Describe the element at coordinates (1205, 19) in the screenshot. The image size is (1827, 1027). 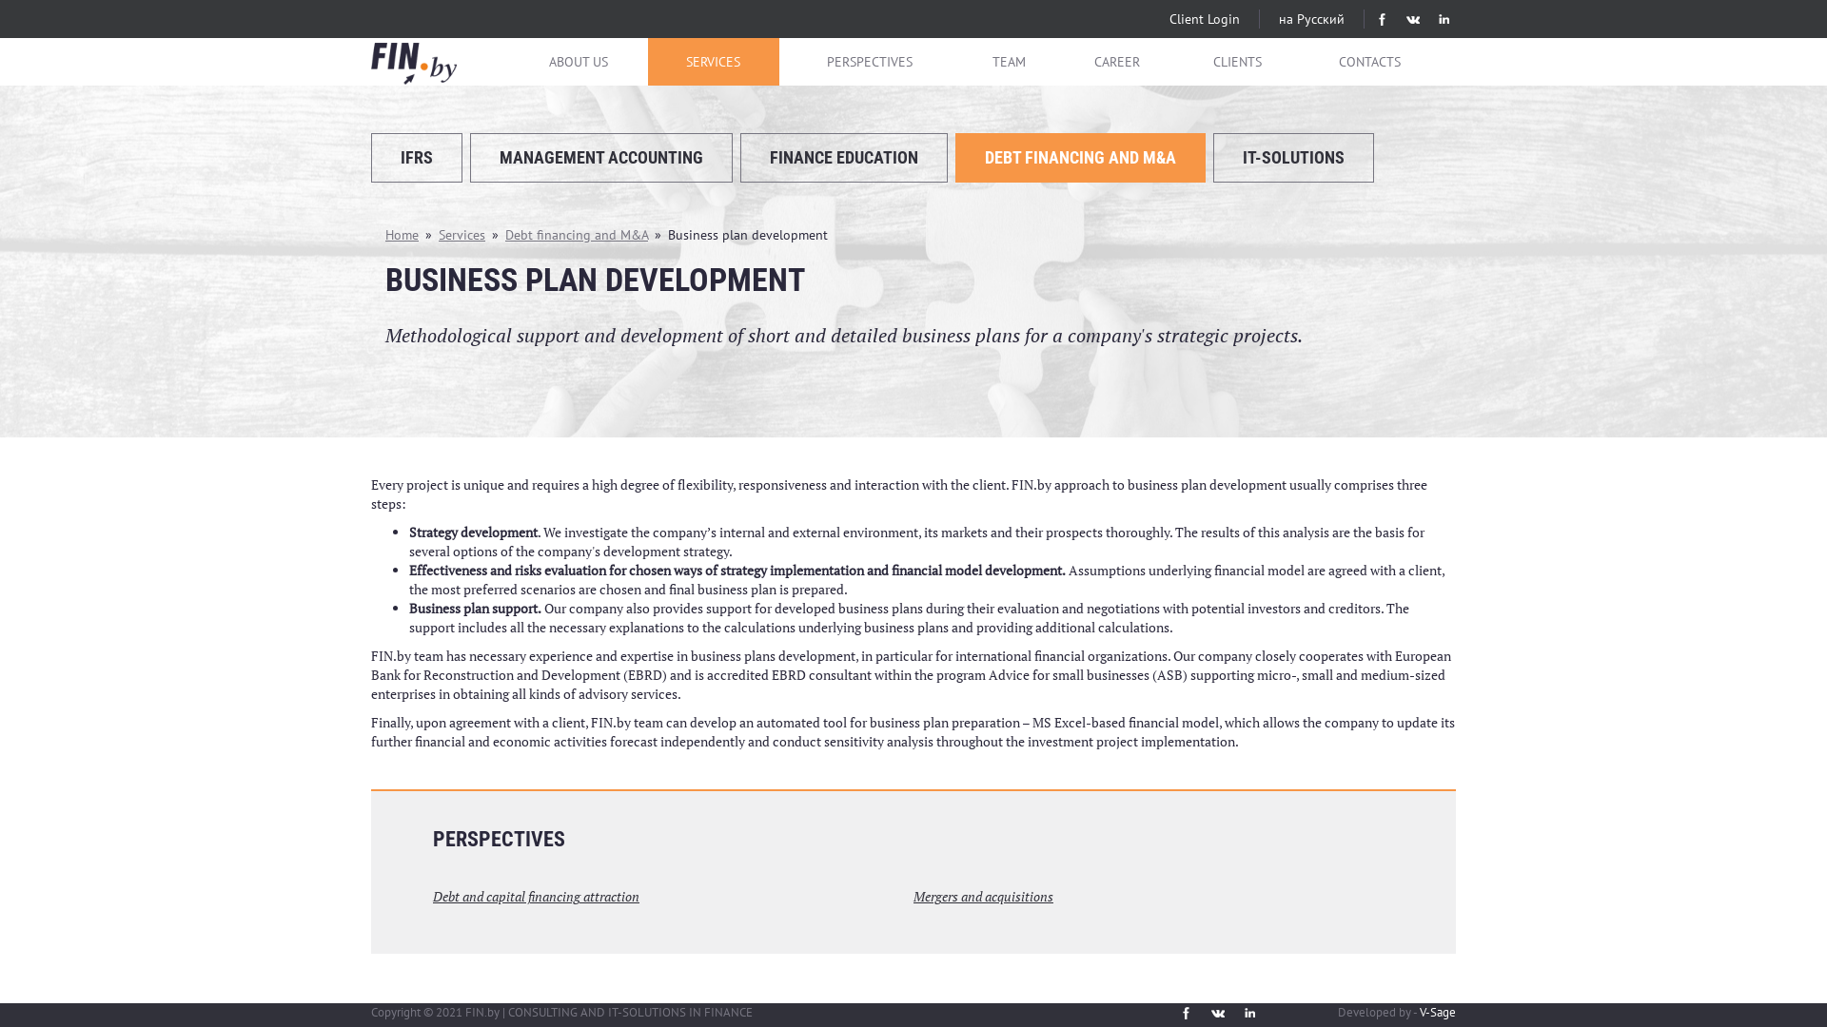
I see `Client Login` at that location.